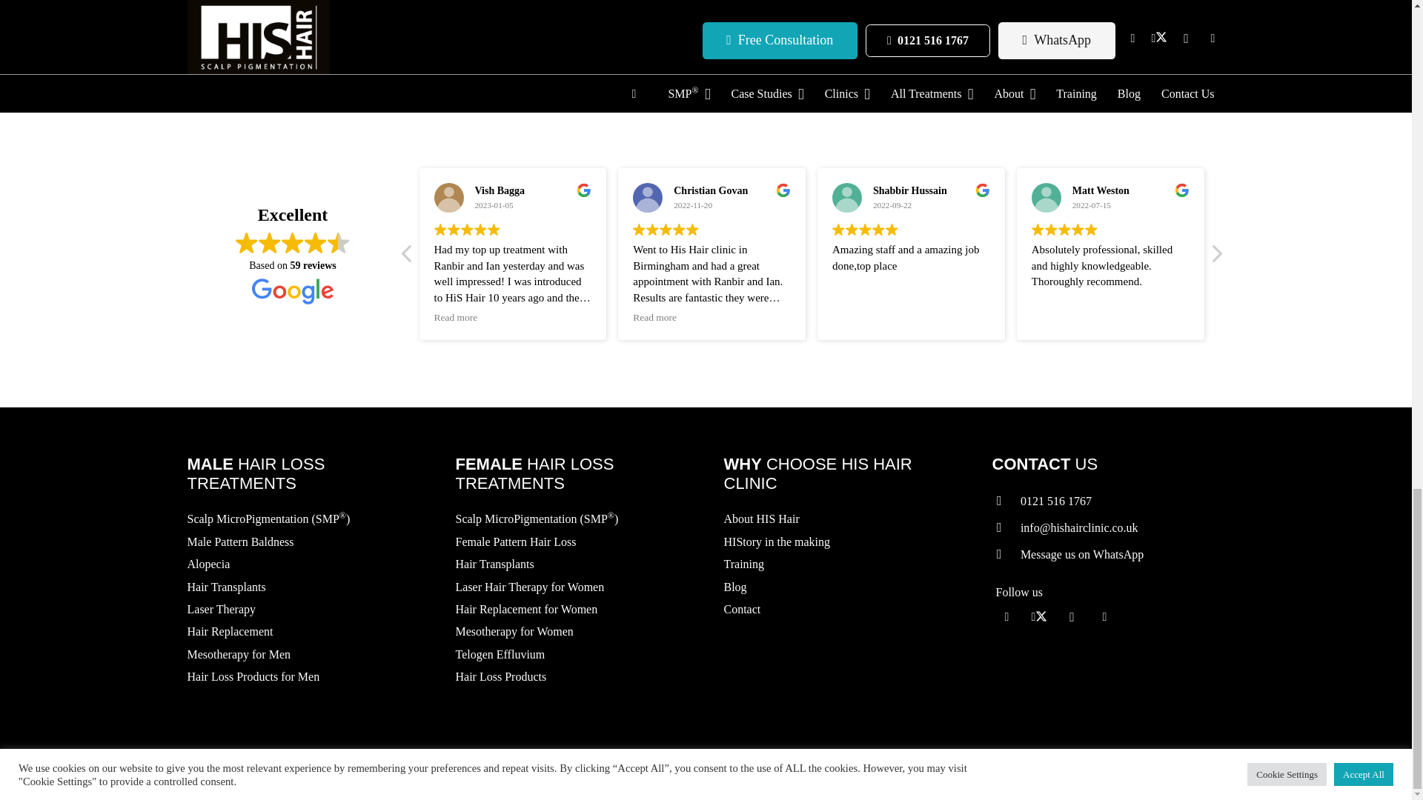  I want to click on Share this, so click(239, 2).